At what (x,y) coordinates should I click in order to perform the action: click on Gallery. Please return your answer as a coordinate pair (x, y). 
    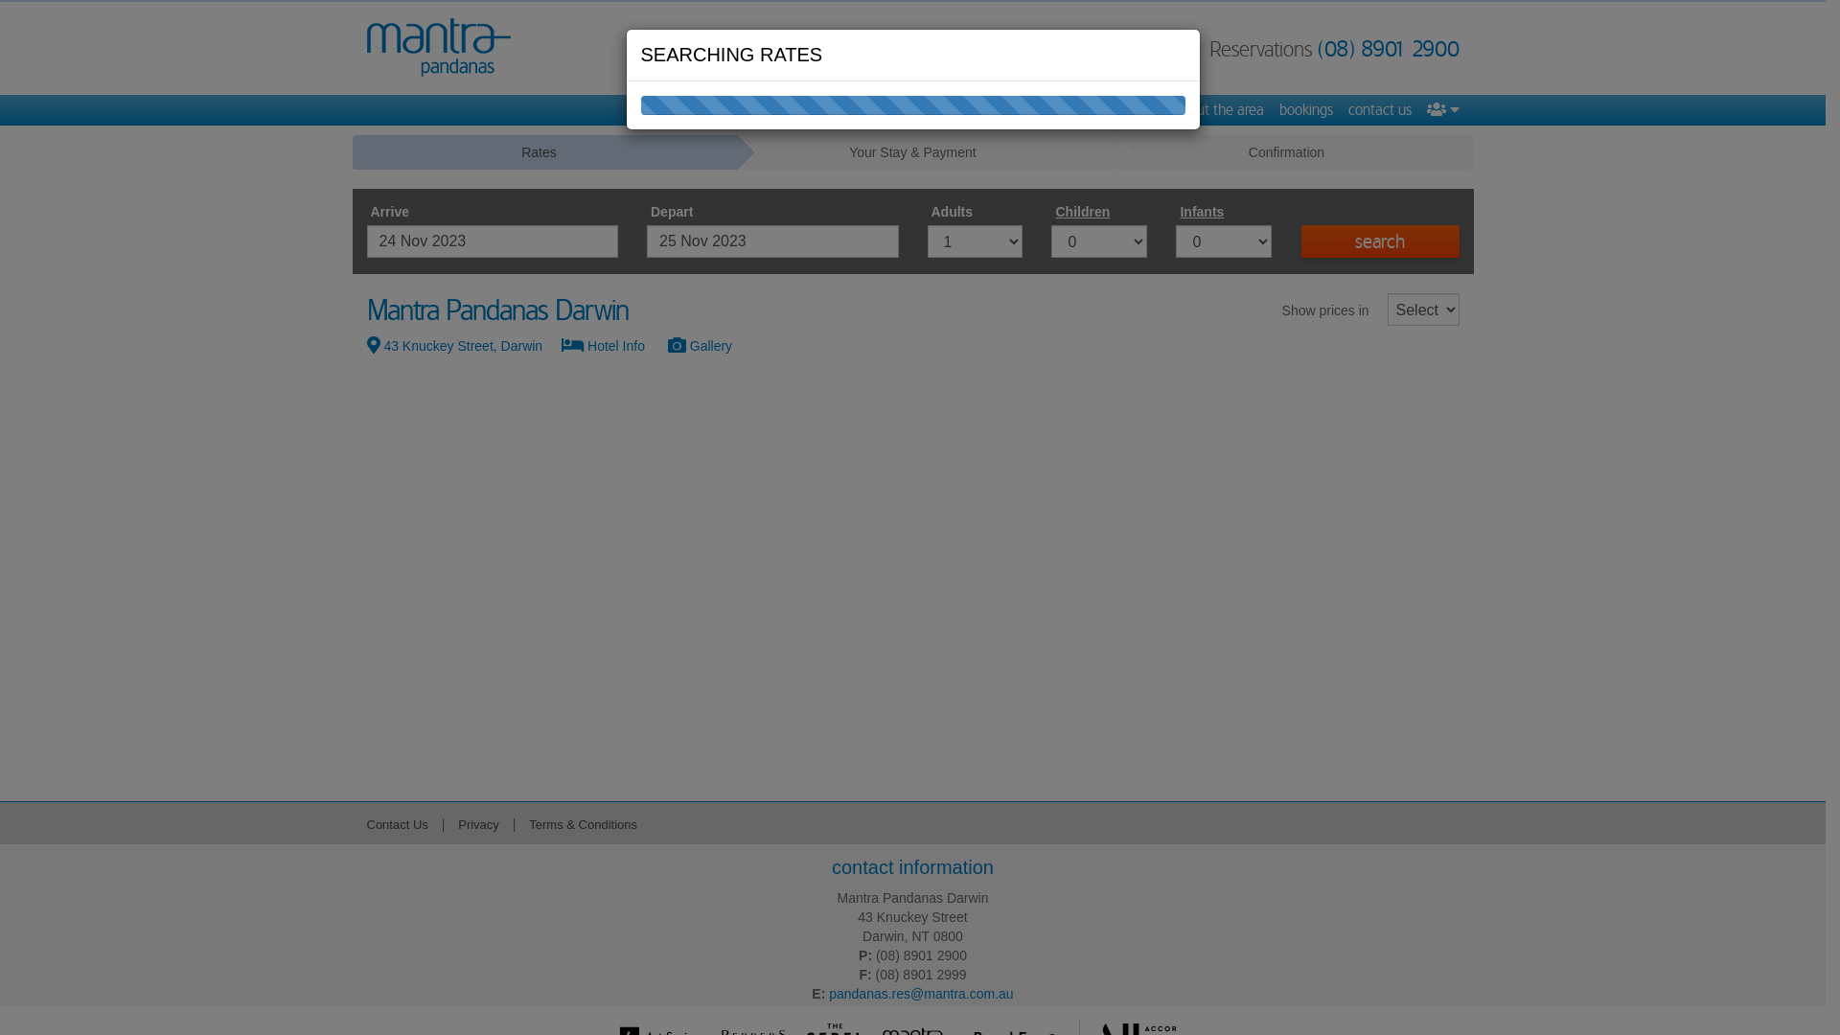
    Looking at the image, I should click on (709, 346).